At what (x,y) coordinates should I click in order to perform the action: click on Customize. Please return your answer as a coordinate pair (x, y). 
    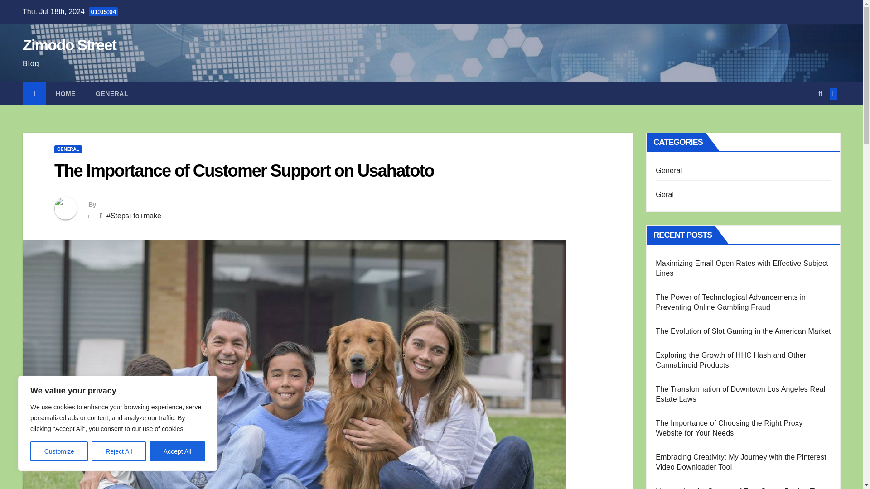
    Looking at the image, I should click on (59, 451).